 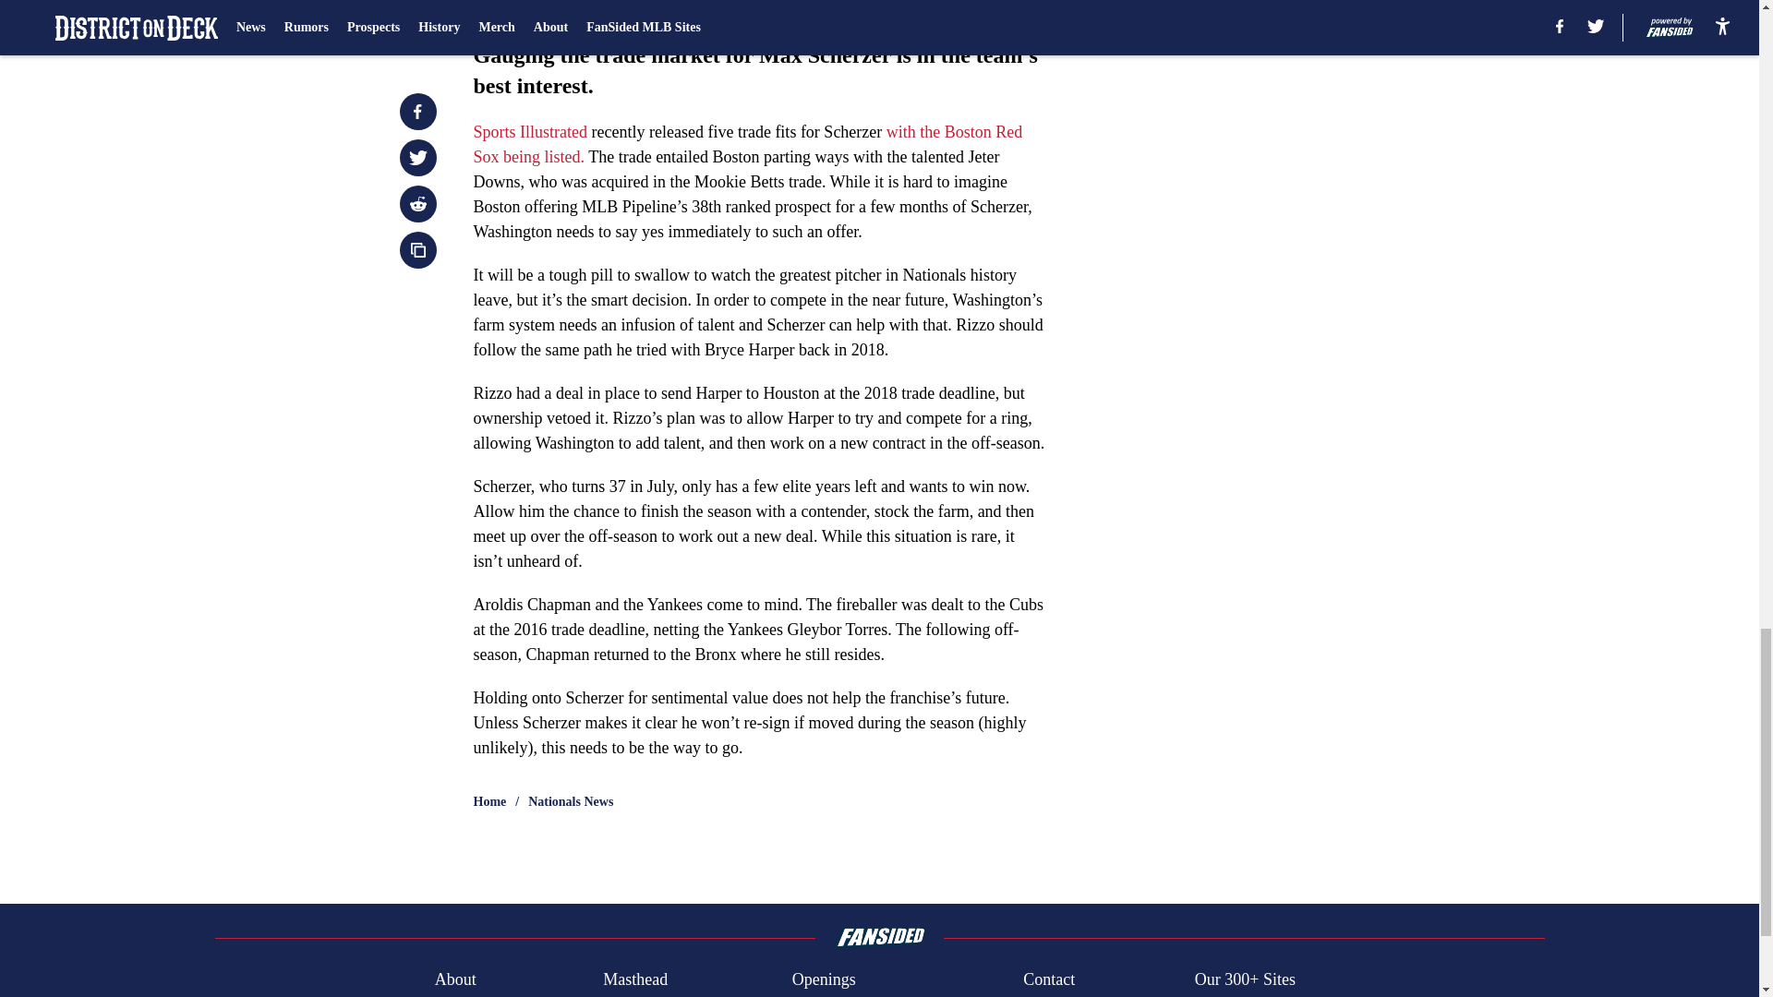 I want to click on Masthead, so click(x=635, y=979).